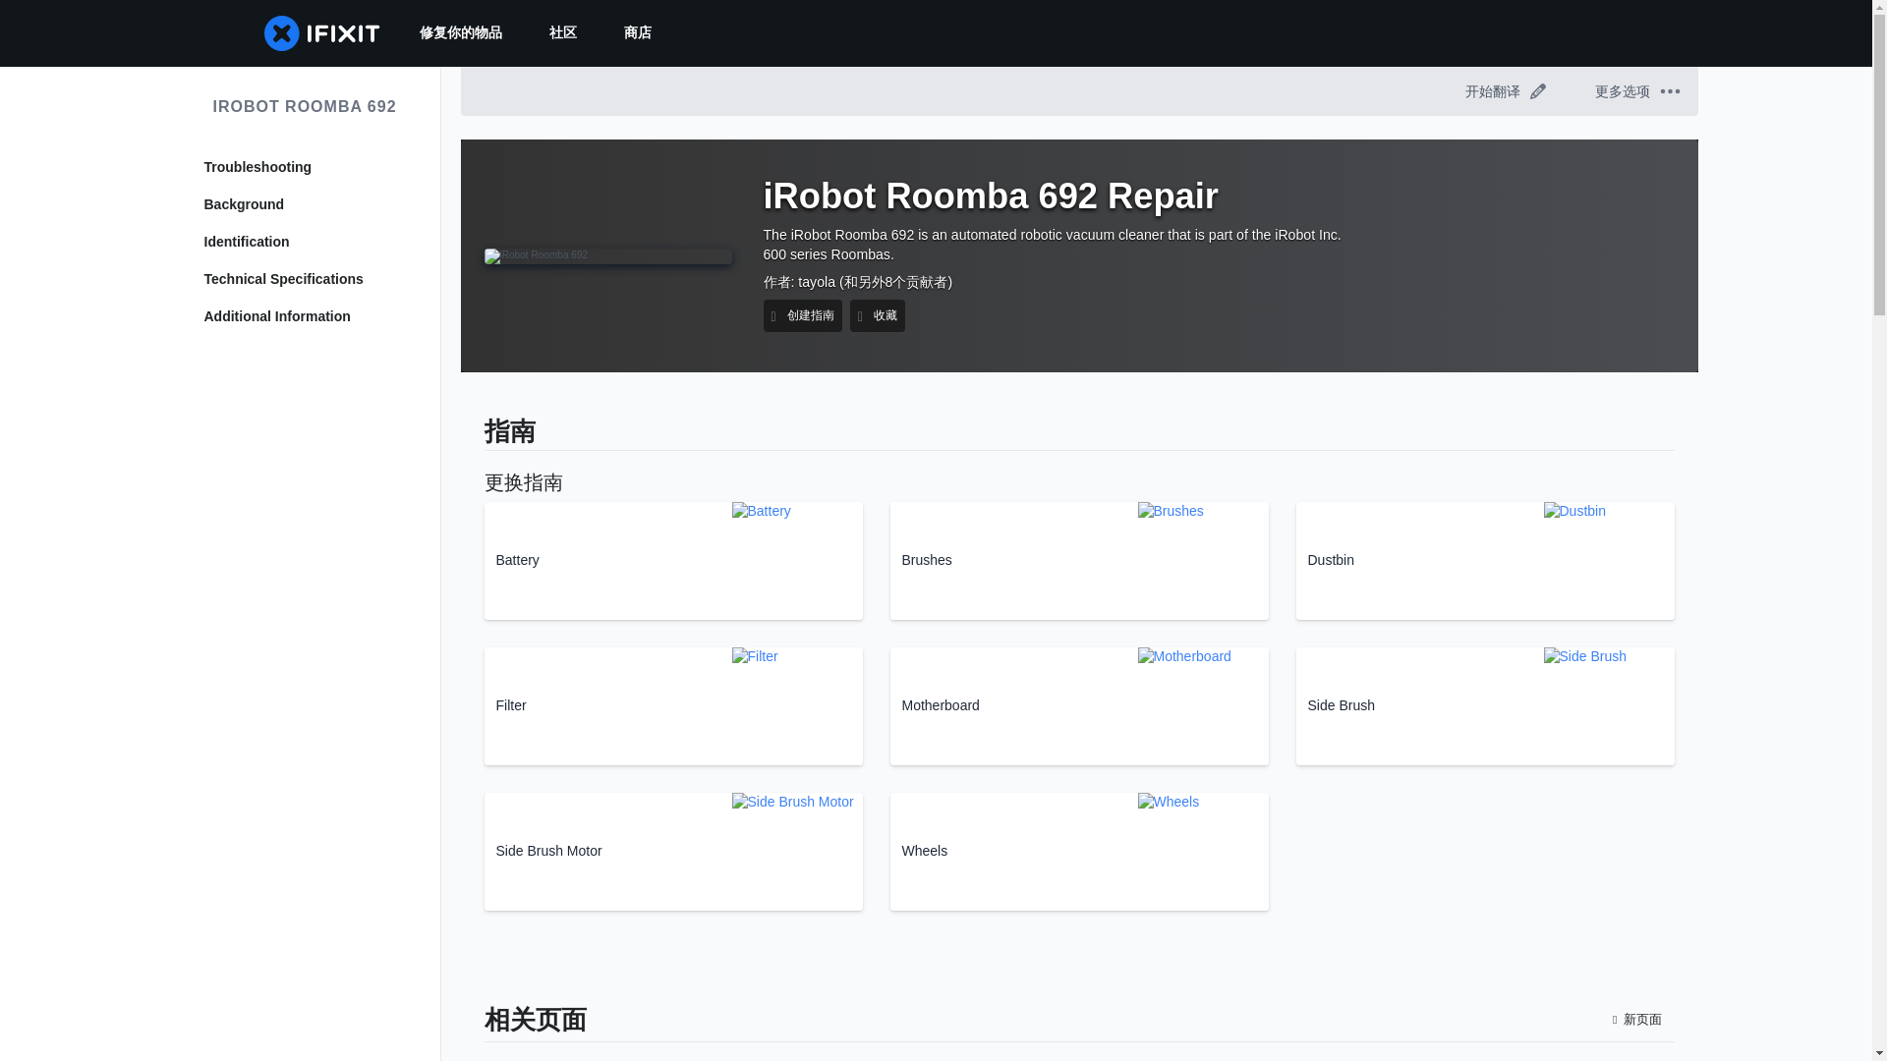 This screenshot has width=1887, height=1061. I want to click on Dustbin, so click(1484, 560).